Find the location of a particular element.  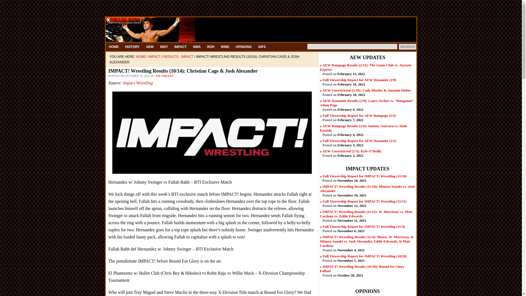

IMPACT is located at coordinates (180, 47).